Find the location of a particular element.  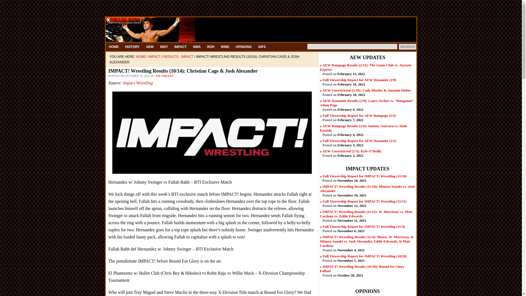

IMPACT is located at coordinates (180, 47).